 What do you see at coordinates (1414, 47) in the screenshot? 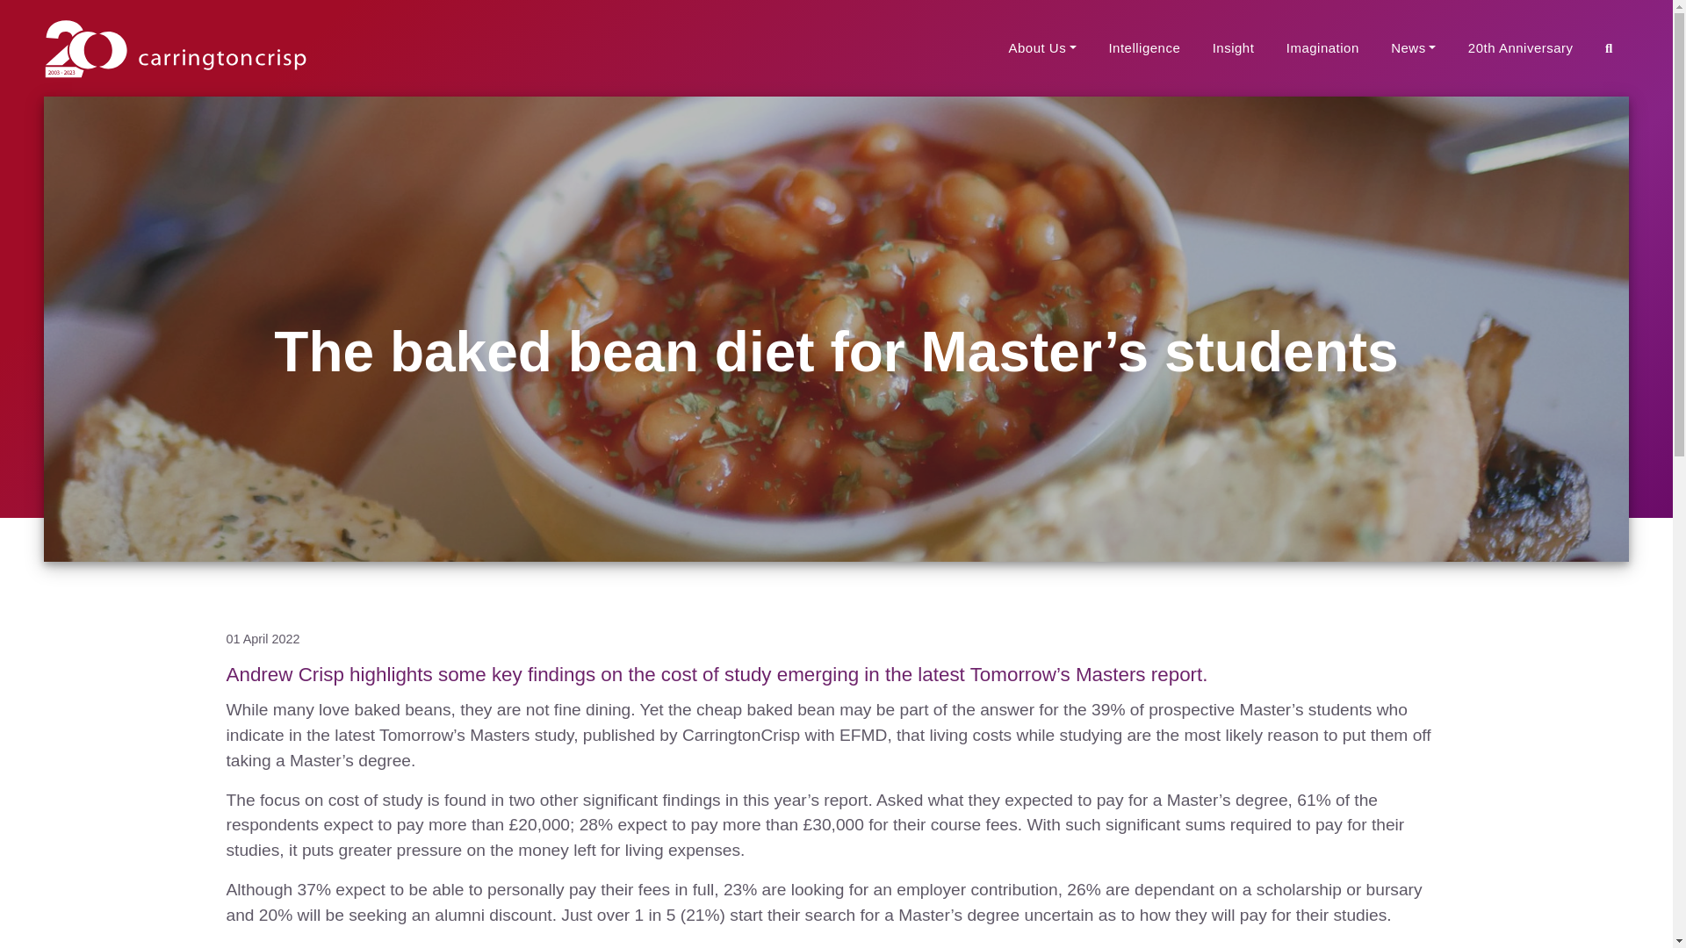
I see `News` at bounding box center [1414, 47].